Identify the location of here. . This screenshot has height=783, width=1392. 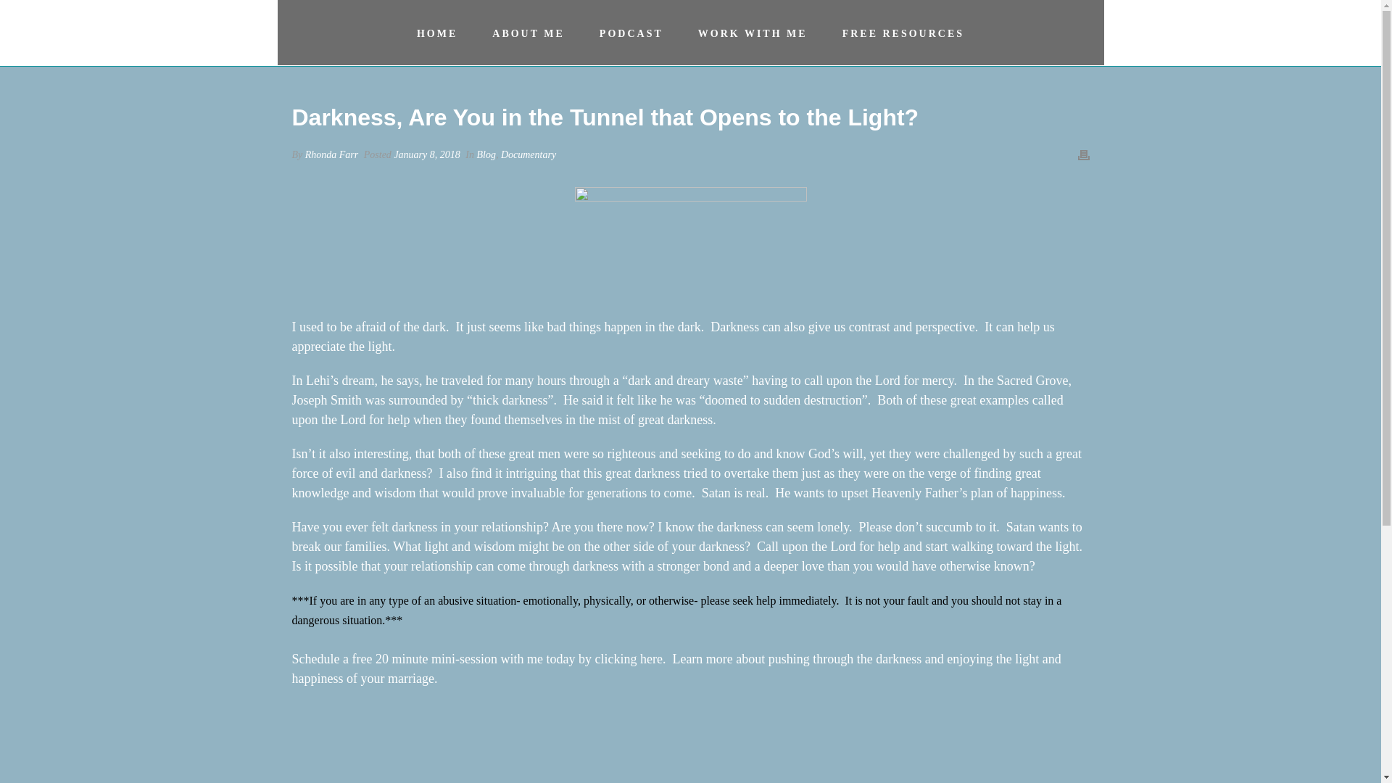
(655, 658).